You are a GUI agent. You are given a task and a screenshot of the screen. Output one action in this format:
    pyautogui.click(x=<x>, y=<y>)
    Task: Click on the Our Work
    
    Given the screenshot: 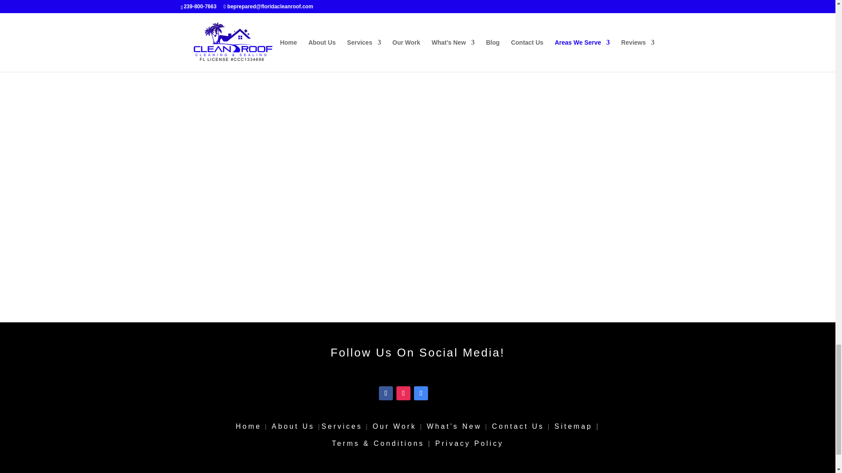 What is the action you would take?
    pyautogui.click(x=395, y=426)
    